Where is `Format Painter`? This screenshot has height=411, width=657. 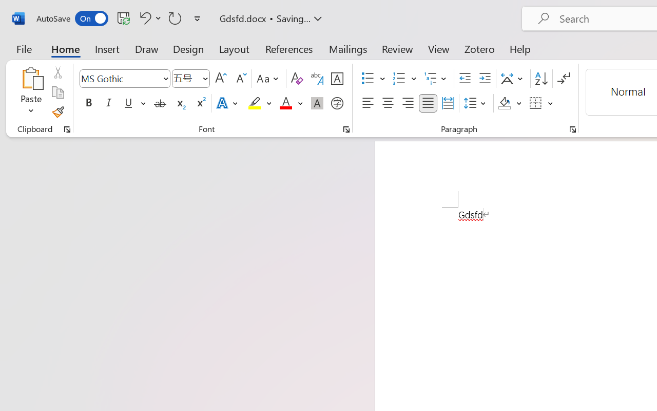
Format Painter is located at coordinates (57, 112).